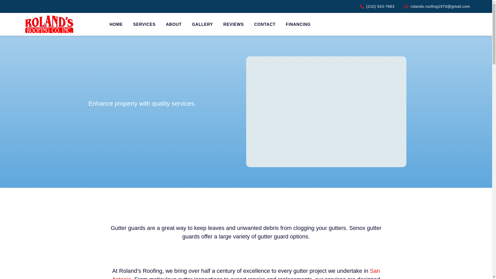 Image resolution: width=496 pixels, height=279 pixels. Describe the element at coordinates (202, 24) in the screenshot. I see `GALLERY` at that location.